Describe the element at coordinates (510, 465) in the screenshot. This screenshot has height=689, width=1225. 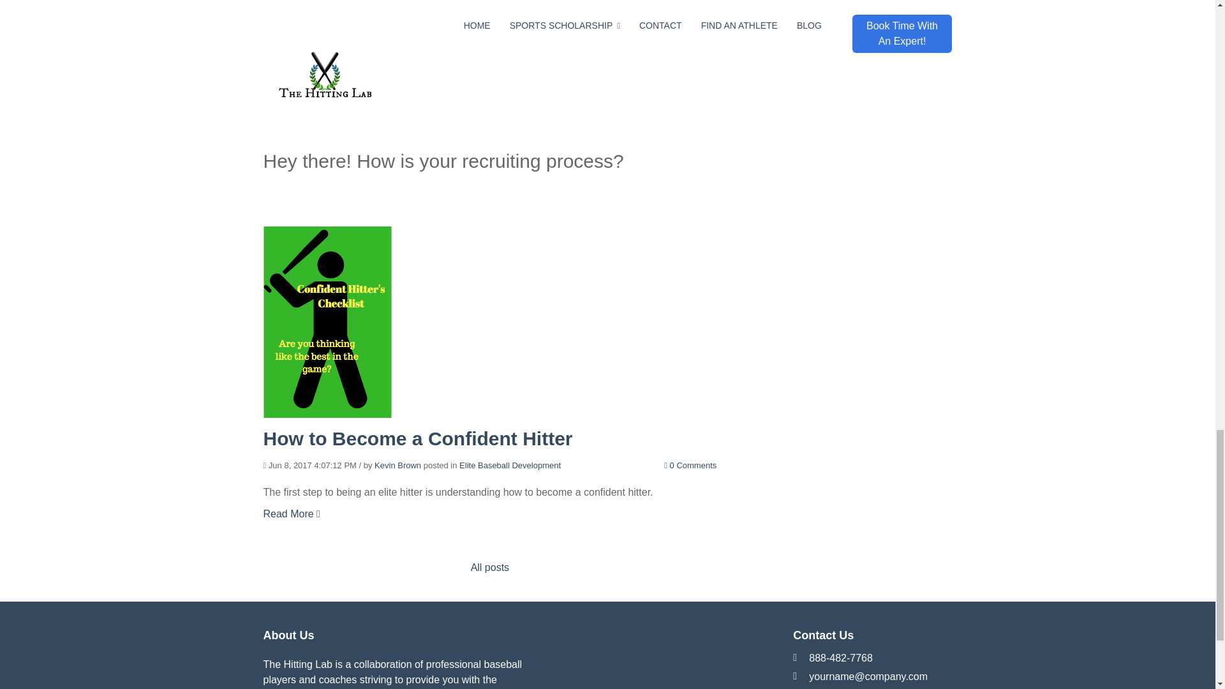
I see `Elite Baseball Development` at that location.